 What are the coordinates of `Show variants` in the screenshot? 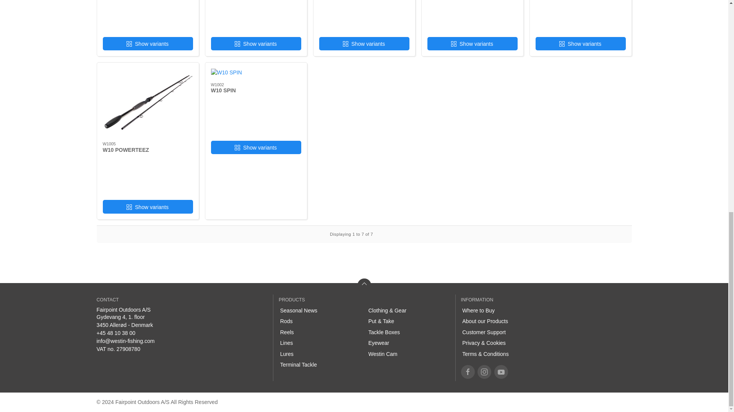 It's located at (364, 43).